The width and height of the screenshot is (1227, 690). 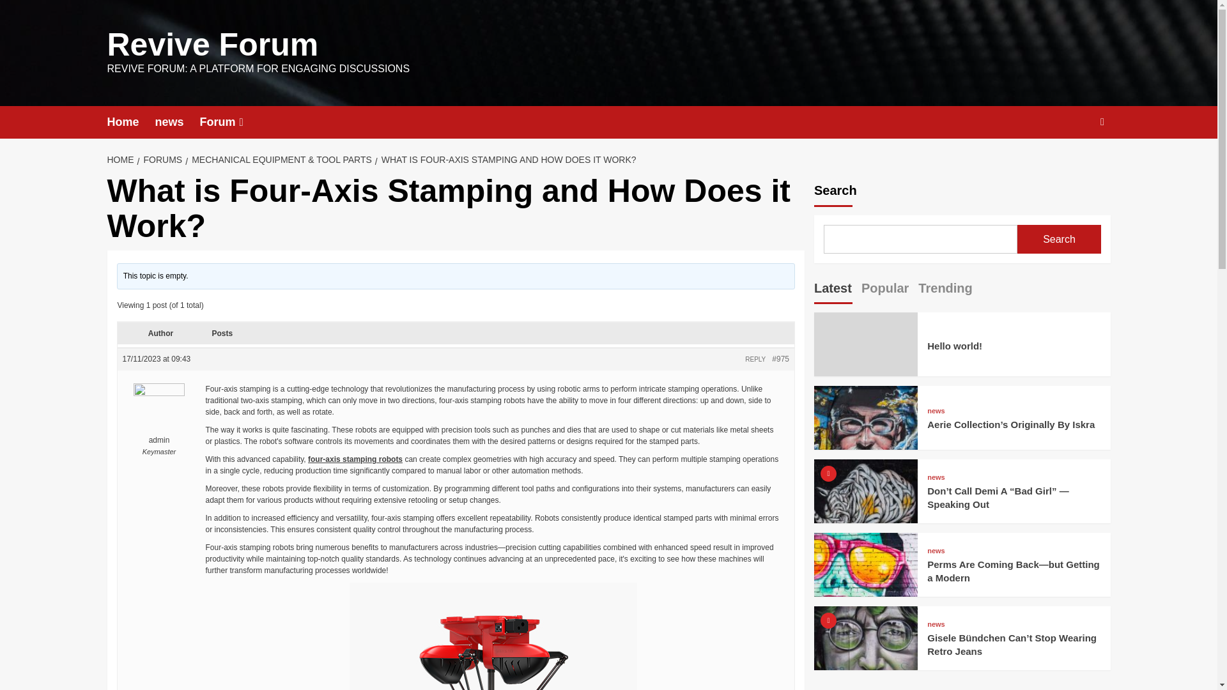 I want to click on HOME, so click(x=123, y=160).